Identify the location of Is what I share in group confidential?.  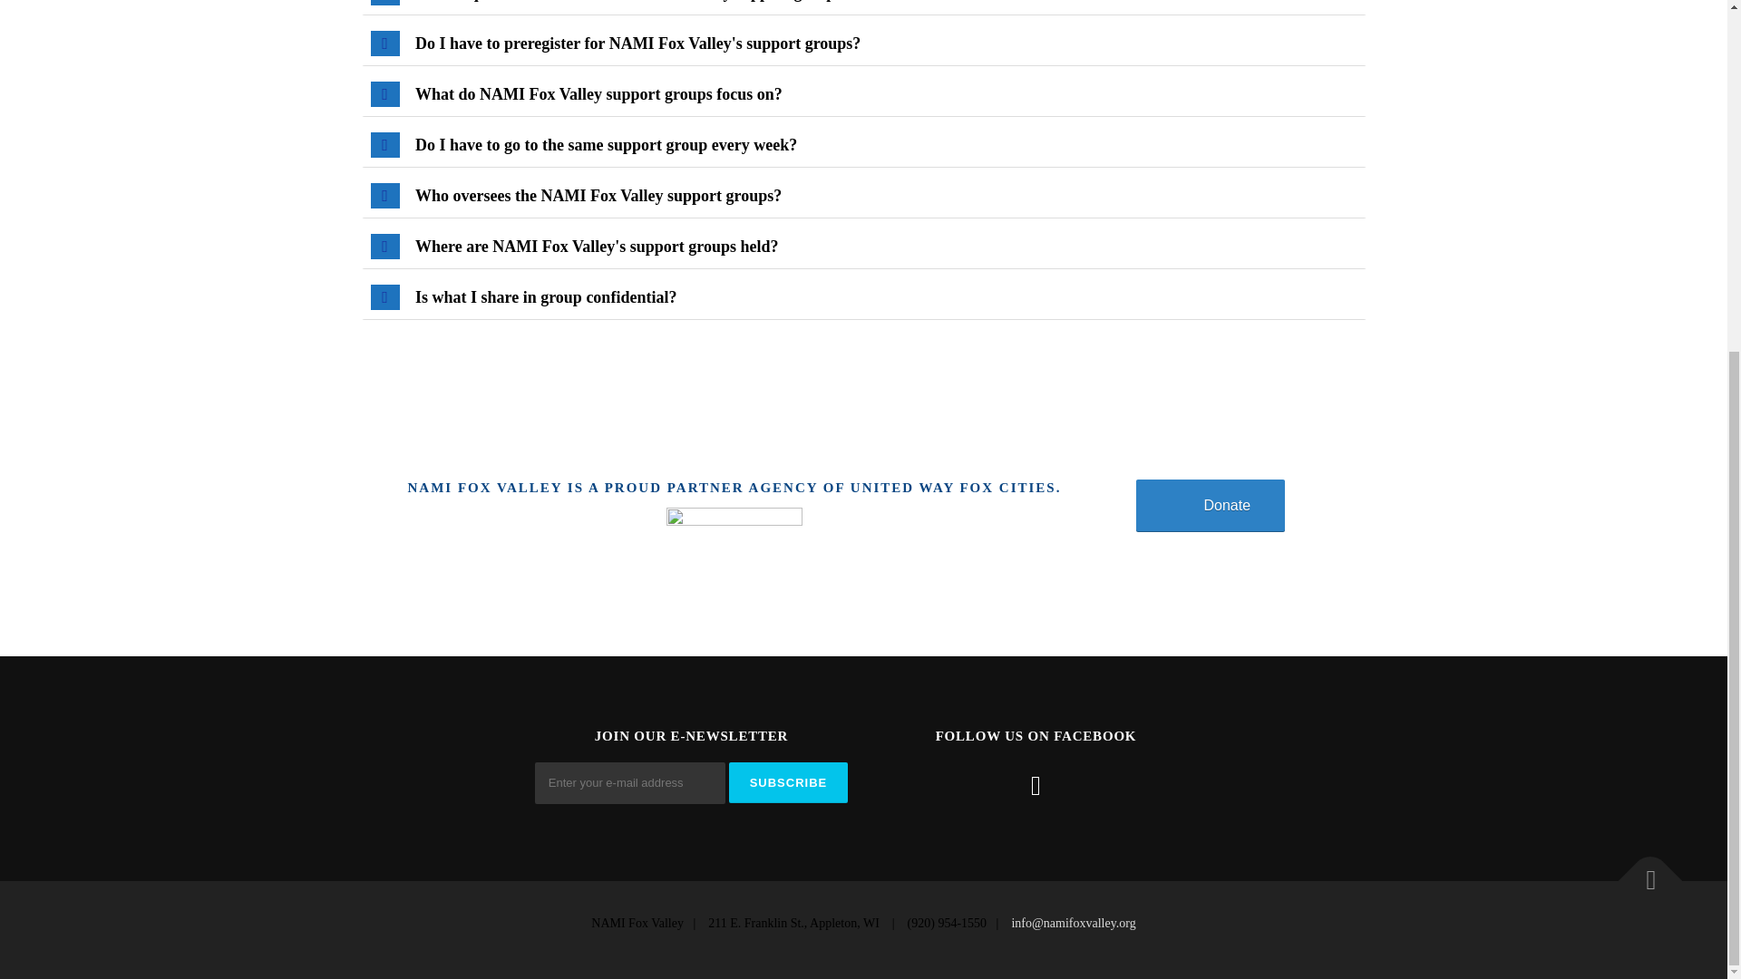
(862, 297).